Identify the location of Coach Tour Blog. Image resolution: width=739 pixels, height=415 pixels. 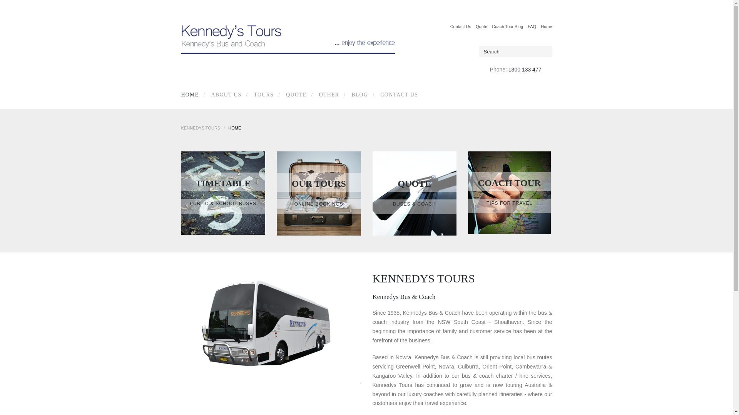
(507, 27).